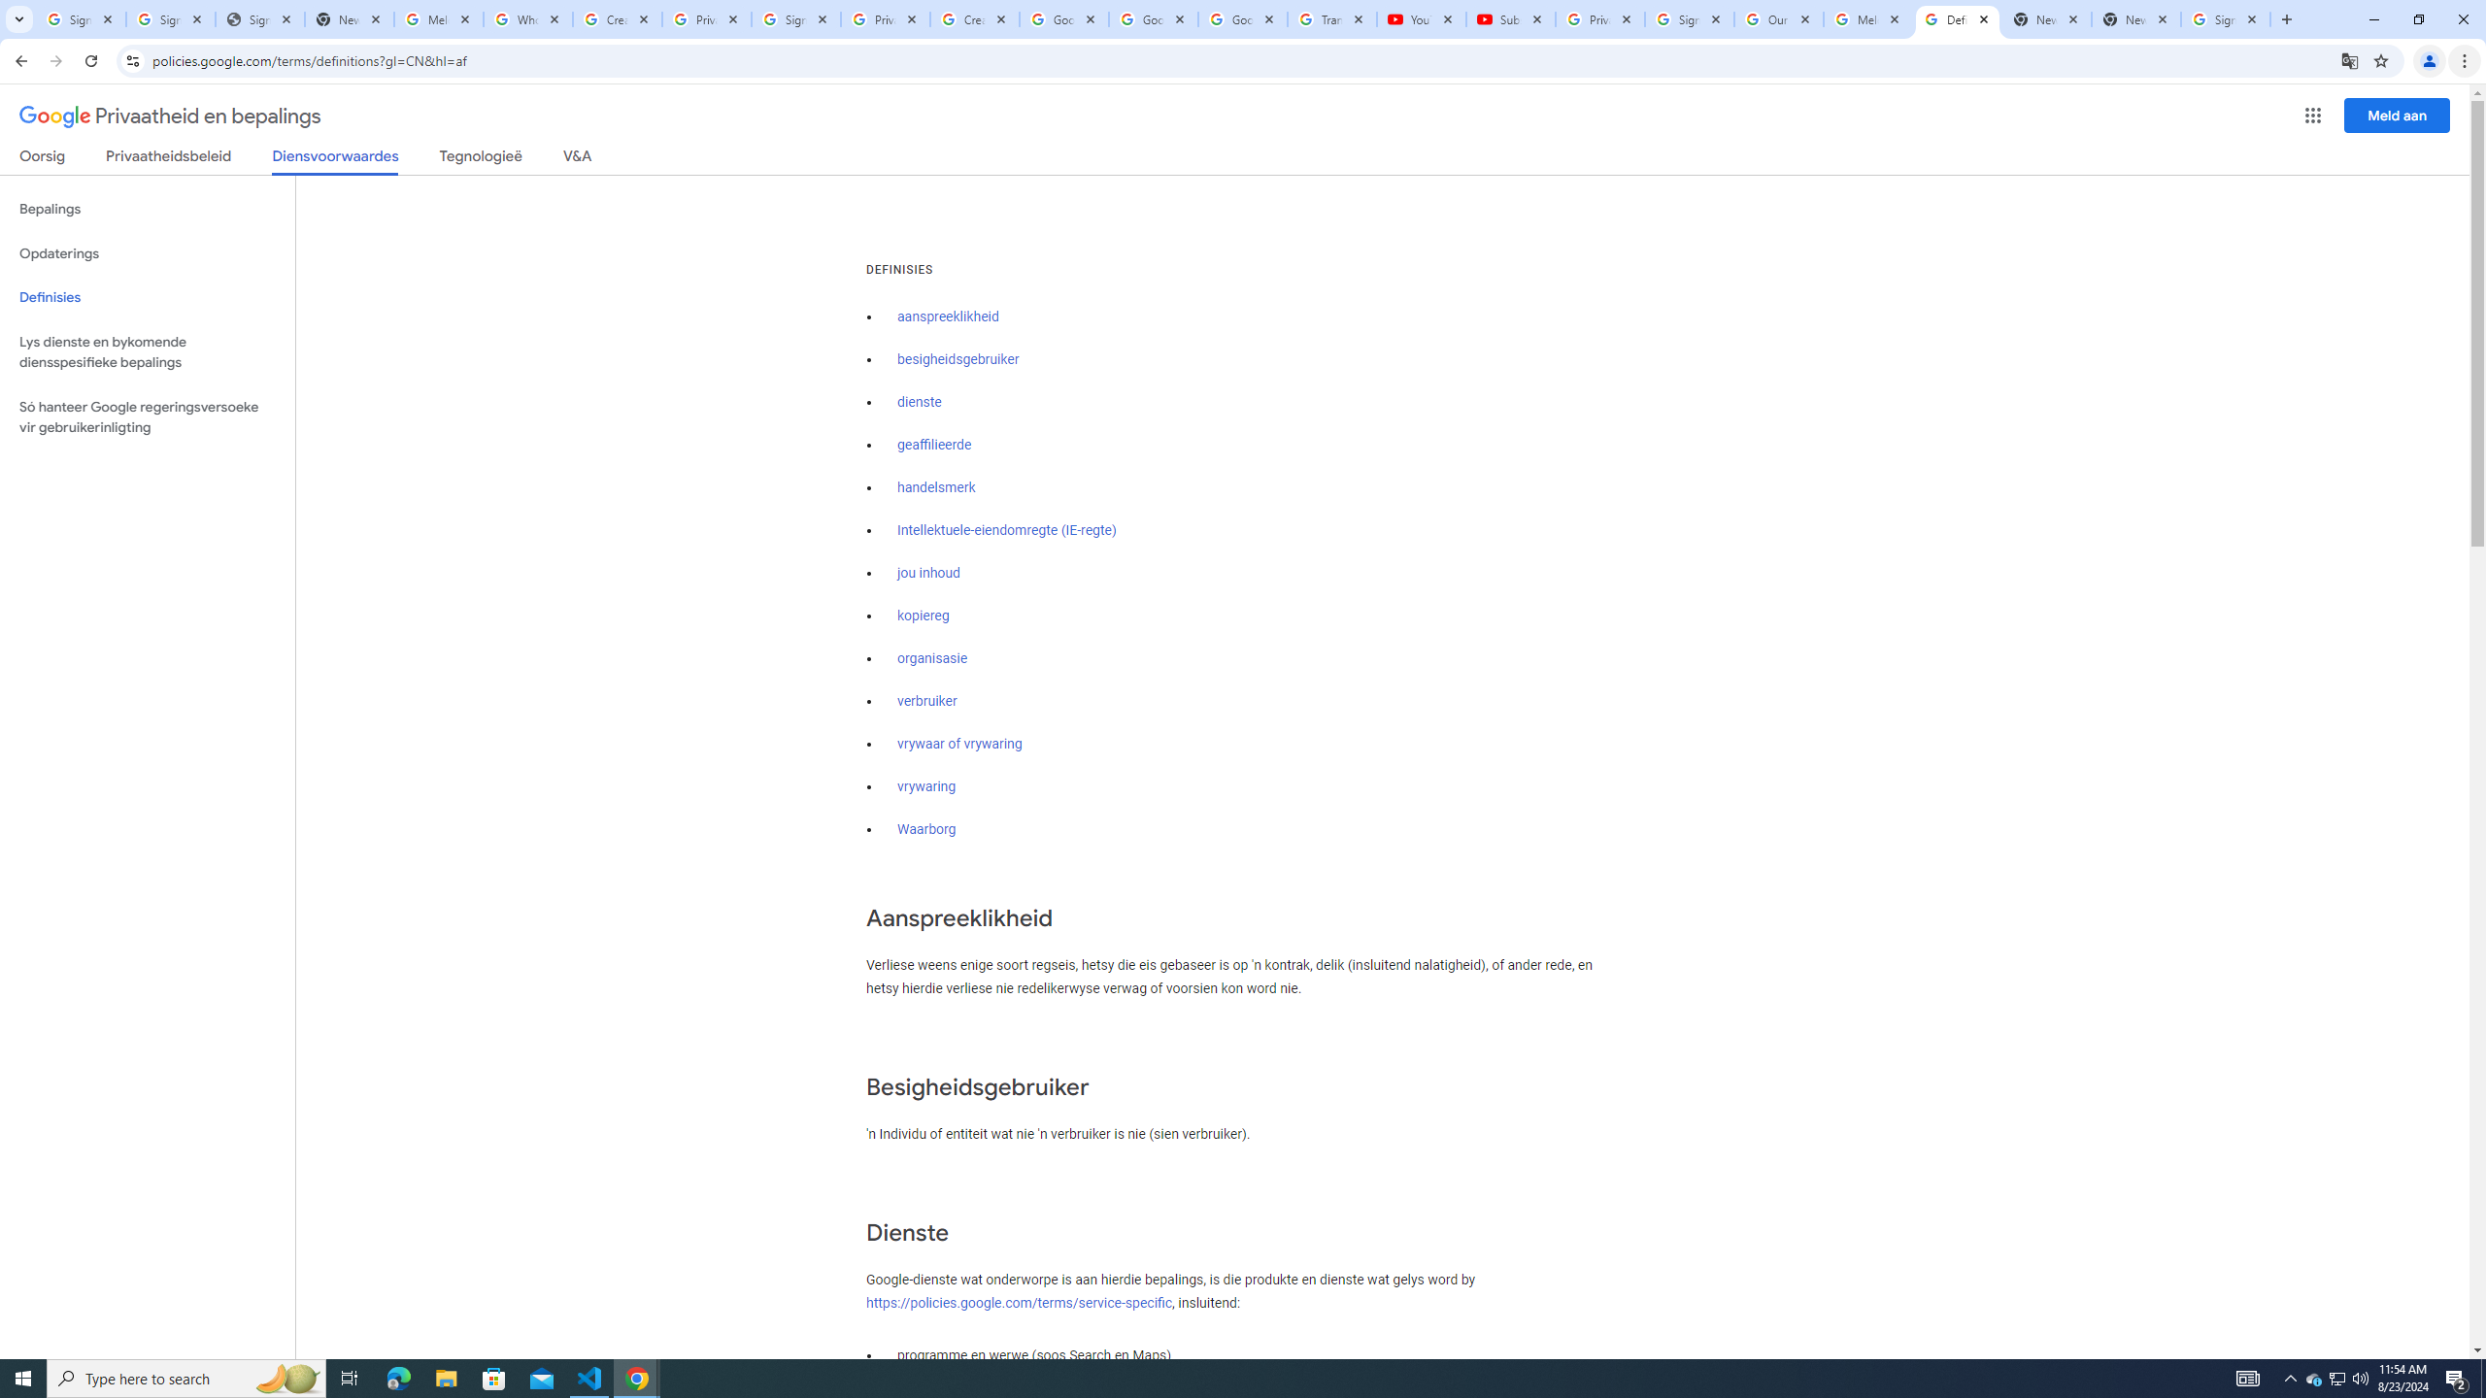  What do you see at coordinates (1019, 1303) in the screenshot?
I see `https://policies.google.com/terms/service-specific` at bounding box center [1019, 1303].